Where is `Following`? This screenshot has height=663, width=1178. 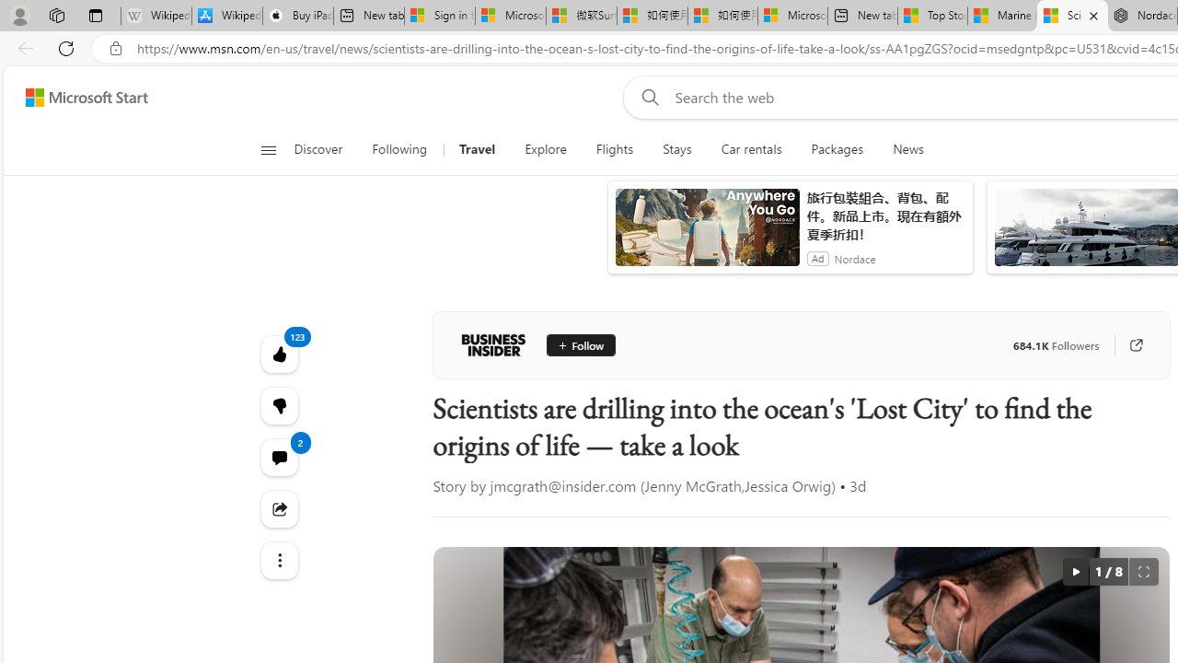
Following is located at coordinates (399, 149).